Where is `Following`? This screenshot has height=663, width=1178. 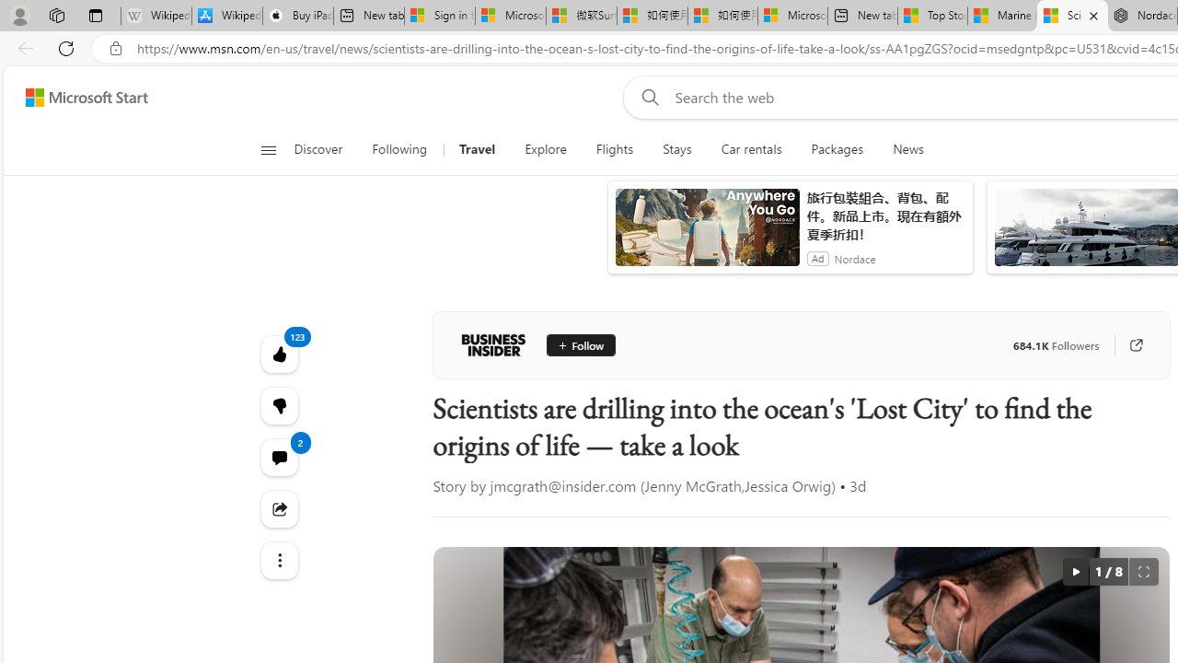
Following is located at coordinates (399, 149).